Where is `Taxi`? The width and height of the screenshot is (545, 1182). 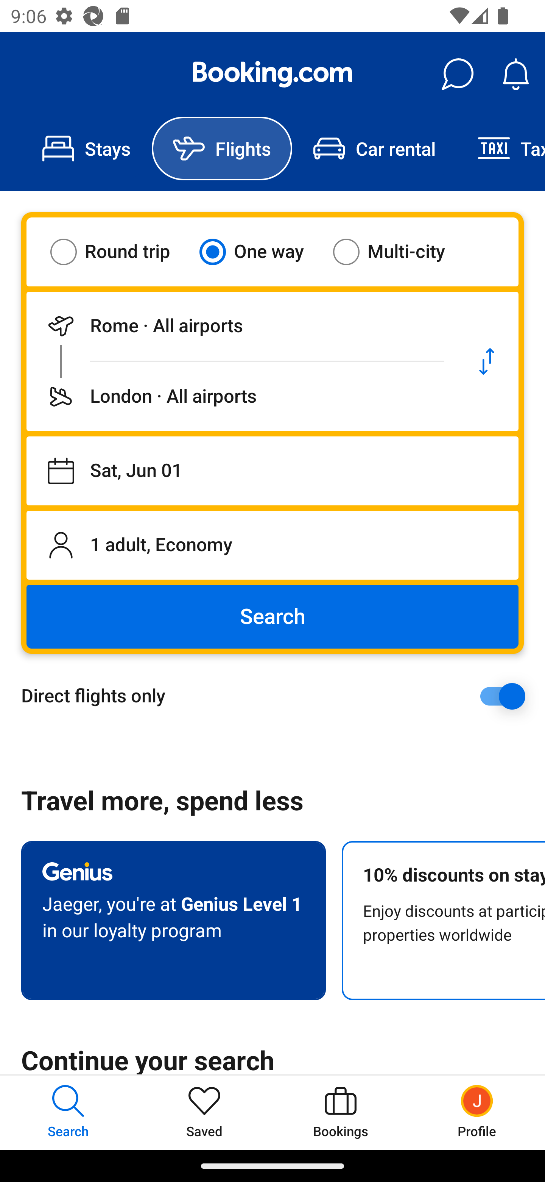 Taxi is located at coordinates (501, 149).